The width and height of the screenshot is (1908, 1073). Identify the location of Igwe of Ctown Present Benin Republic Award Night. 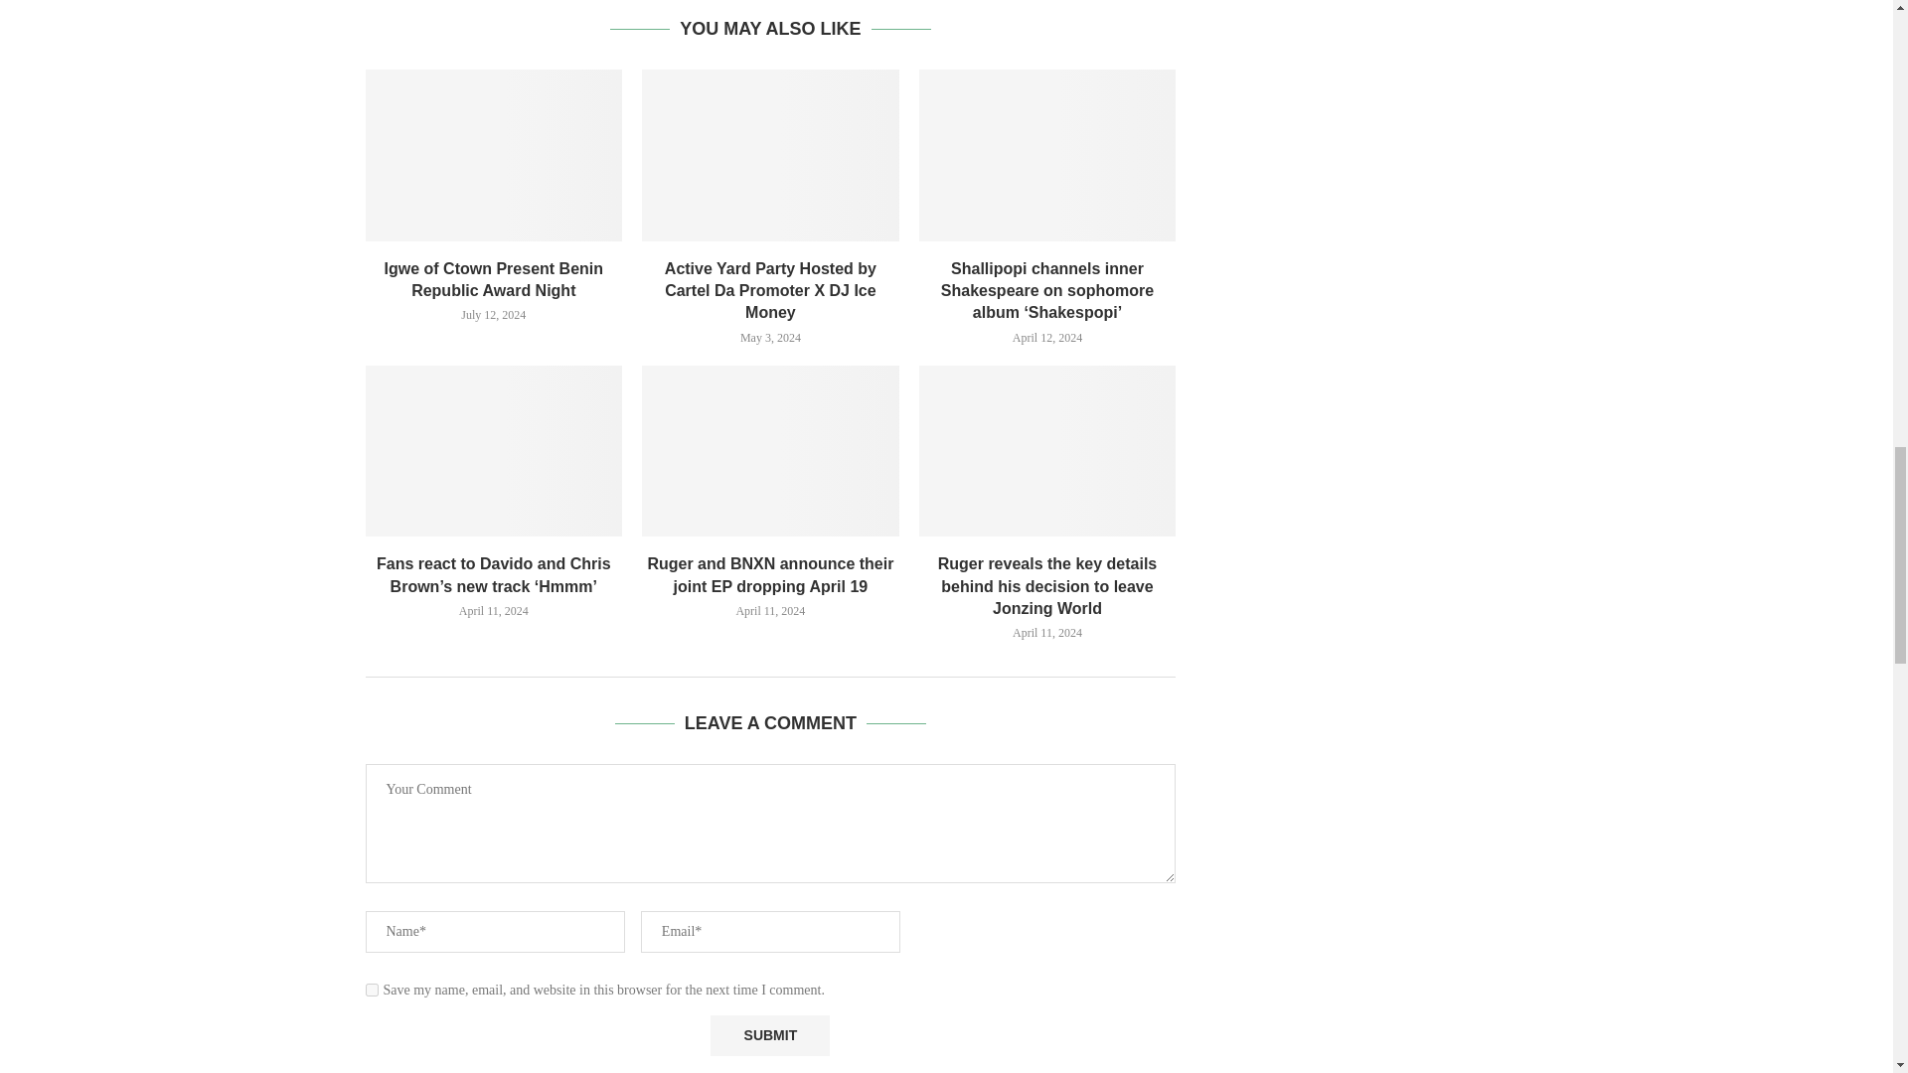
(495, 155).